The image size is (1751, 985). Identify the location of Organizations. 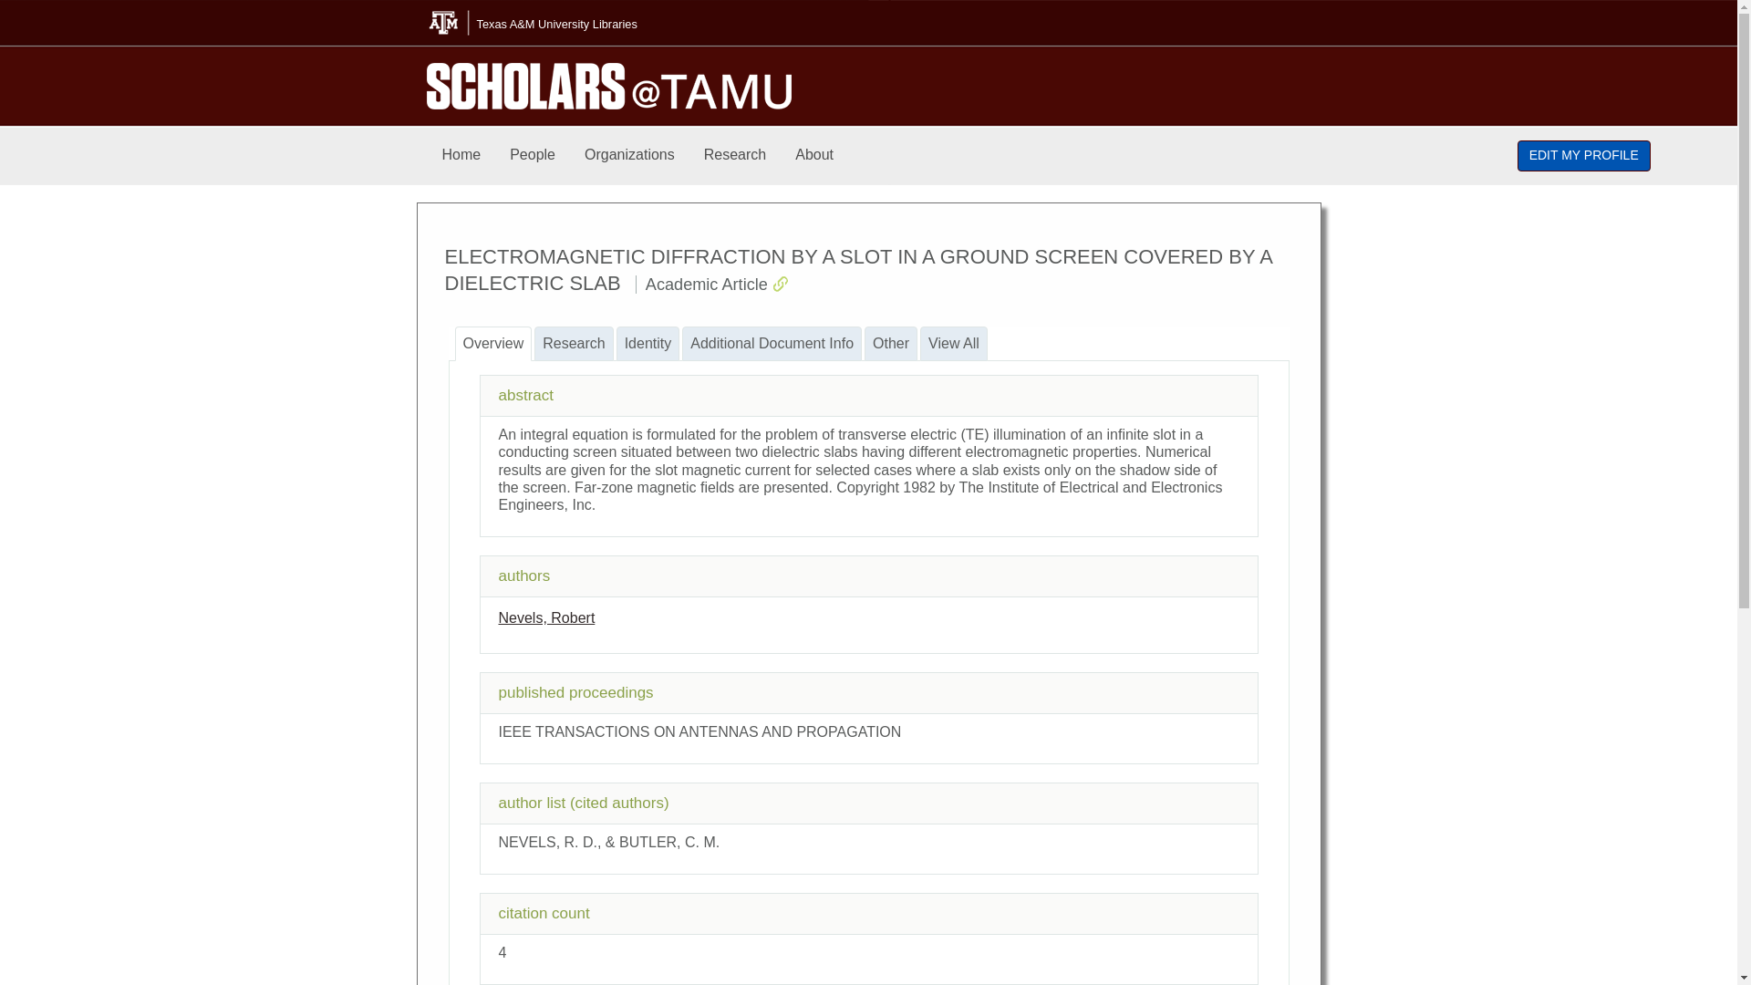
(629, 155).